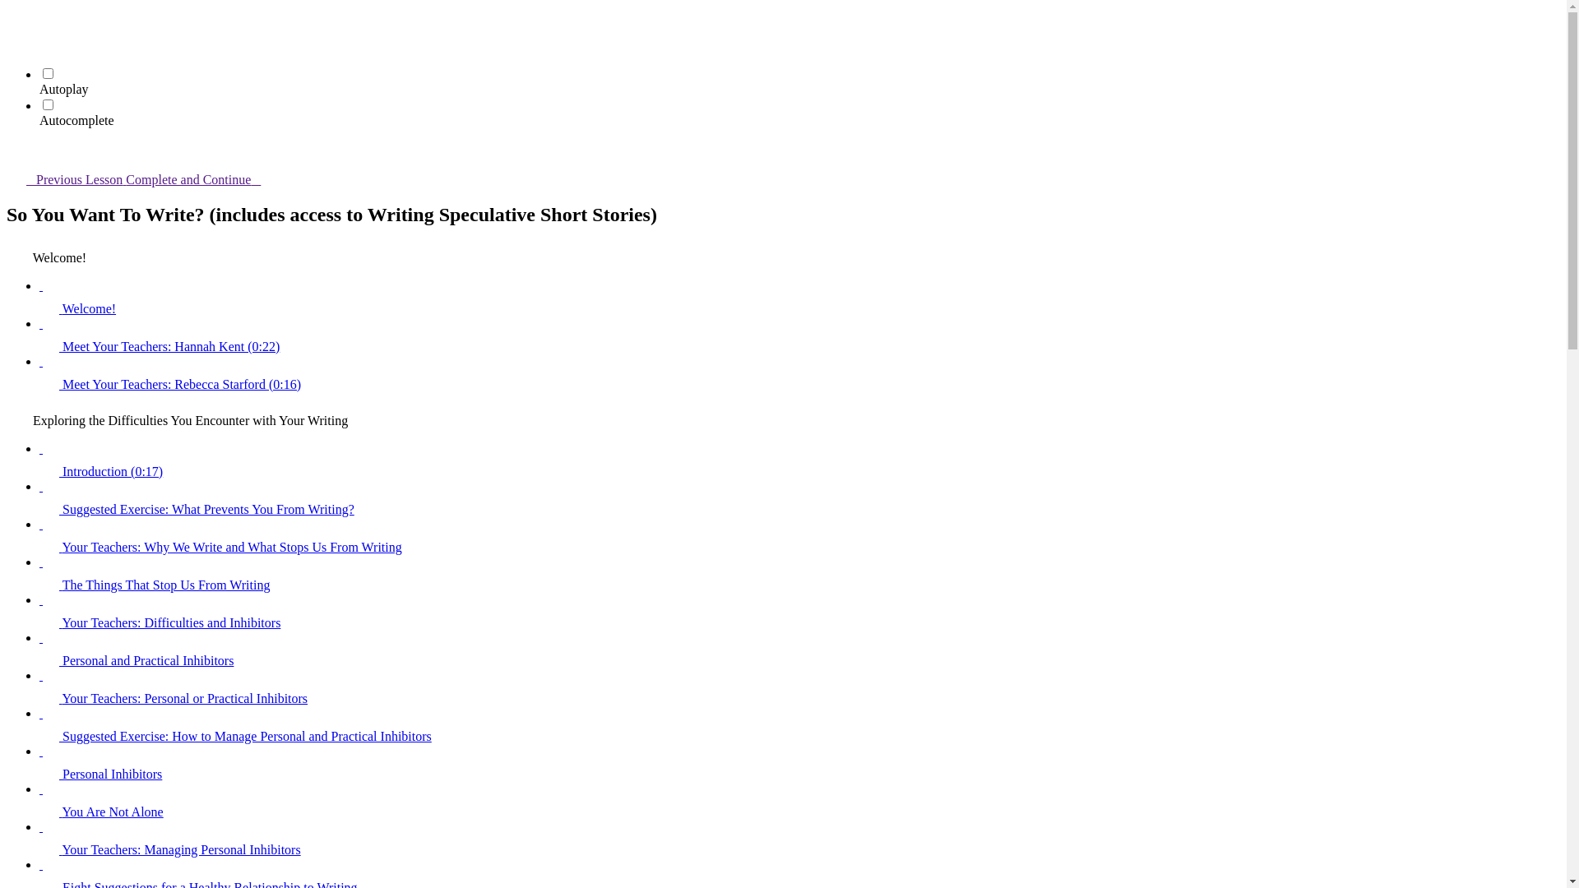  Describe the element at coordinates (799, 839) in the screenshot. I see `  Your Teachers: Managing Personal Inhibitors` at that location.